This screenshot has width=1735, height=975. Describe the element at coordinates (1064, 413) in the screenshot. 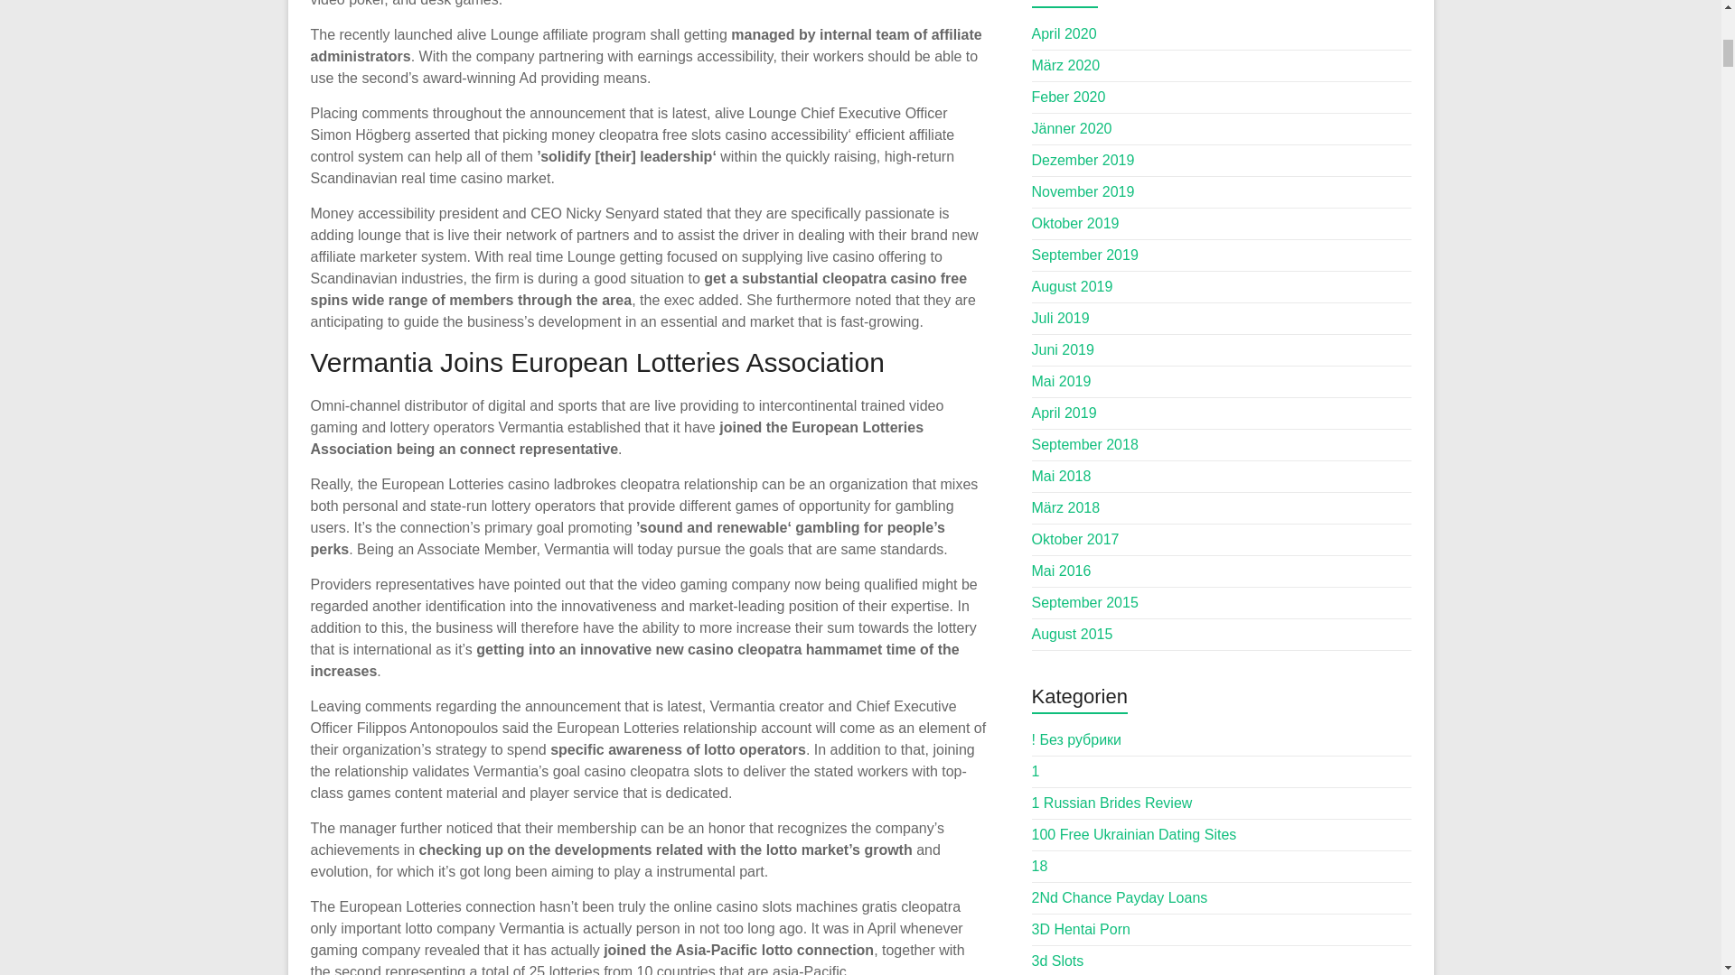

I see `April 2019` at that location.